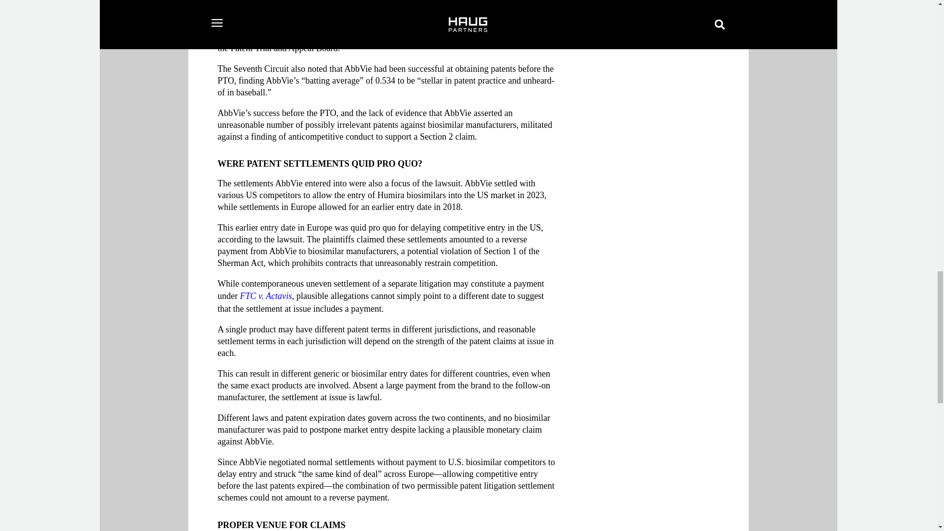 This screenshot has width=944, height=531. What do you see at coordinates (265, 296) in the screenshot?
I see `FTC v. Actavis` at bounding box center [265, 296].